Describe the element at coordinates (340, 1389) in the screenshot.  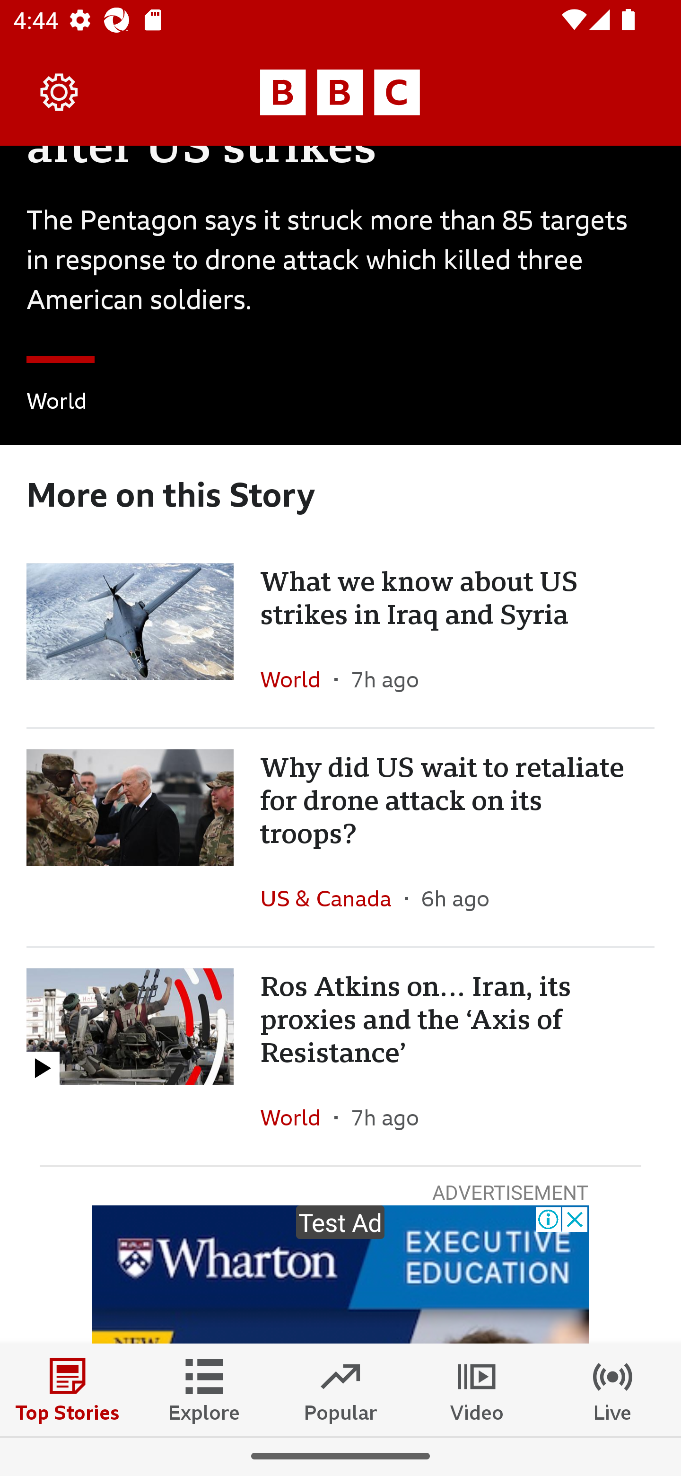
I see `Popular` at that location.